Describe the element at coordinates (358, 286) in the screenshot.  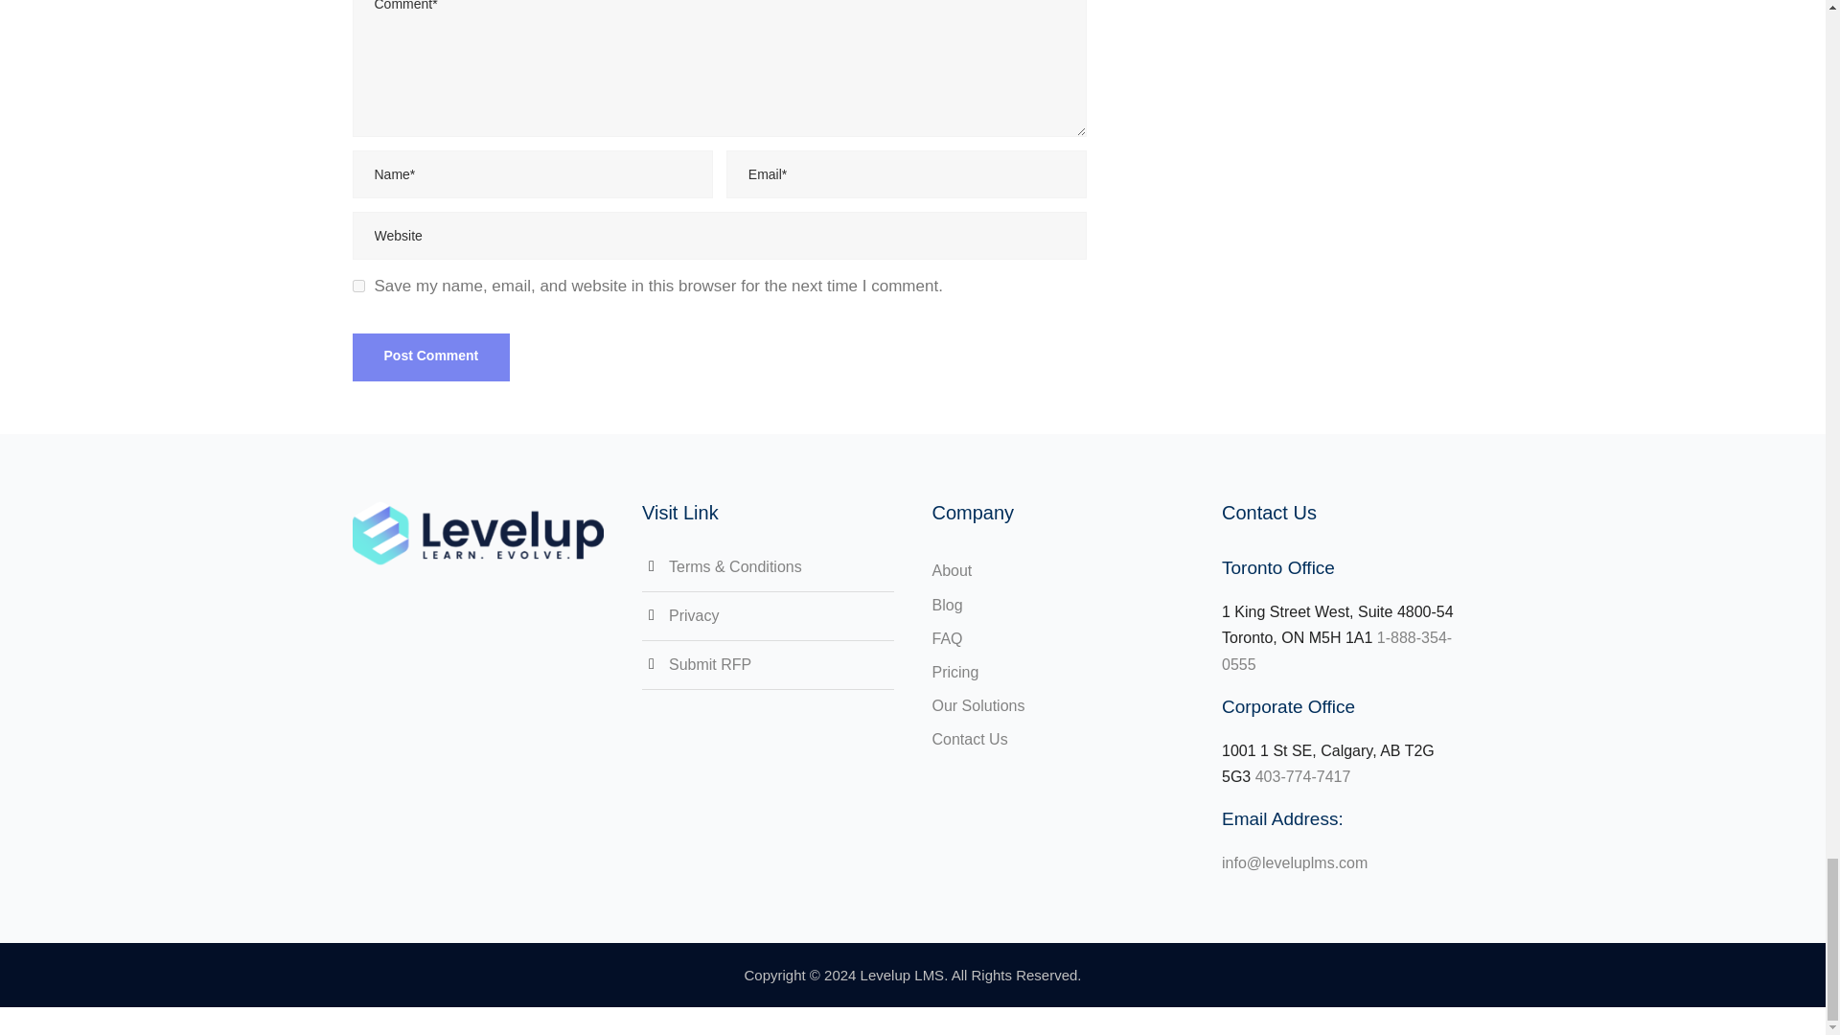
I see `yes` at that location.